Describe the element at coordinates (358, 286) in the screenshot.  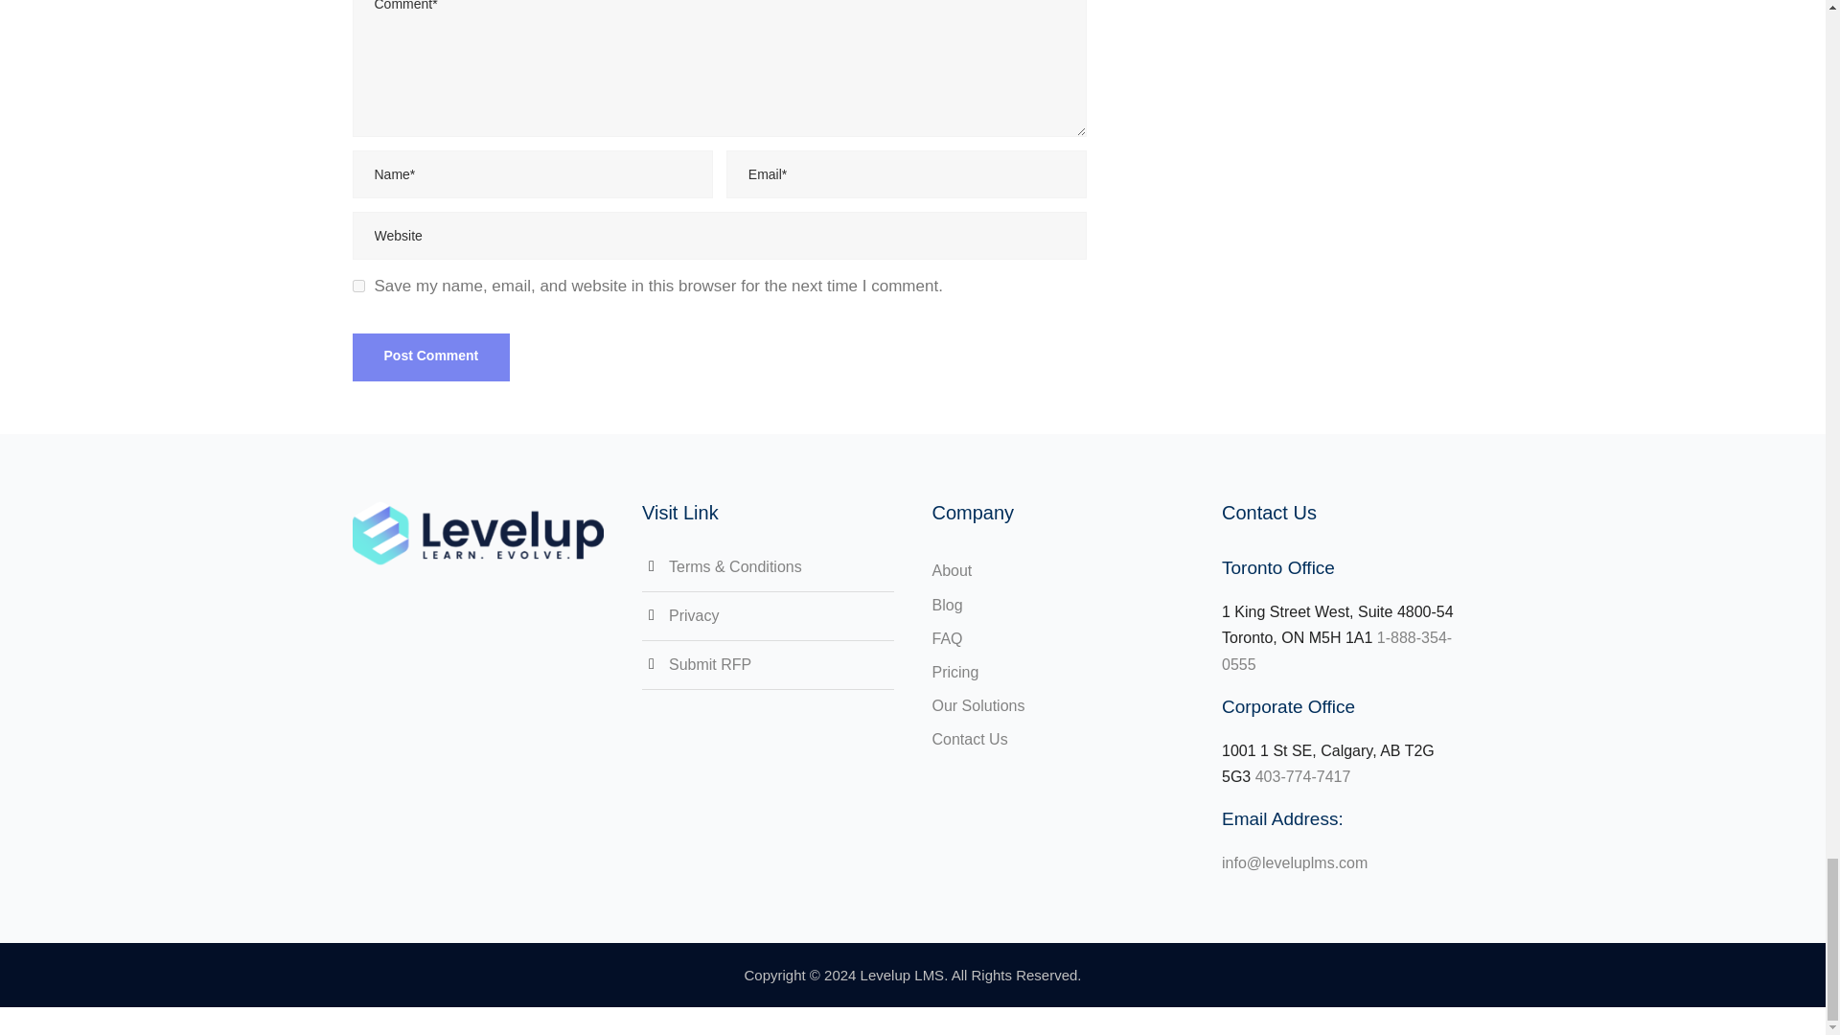
I see `yes` at that location.